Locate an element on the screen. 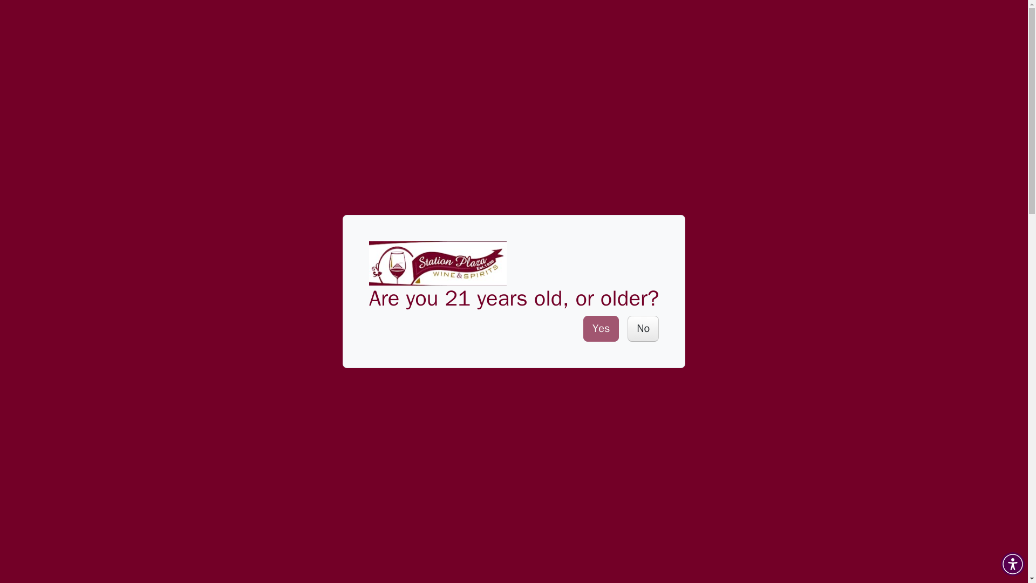 This screenshot has width=1036, height=583. Wine Spectator 94 point rating. is located at coordinates (685, 116).